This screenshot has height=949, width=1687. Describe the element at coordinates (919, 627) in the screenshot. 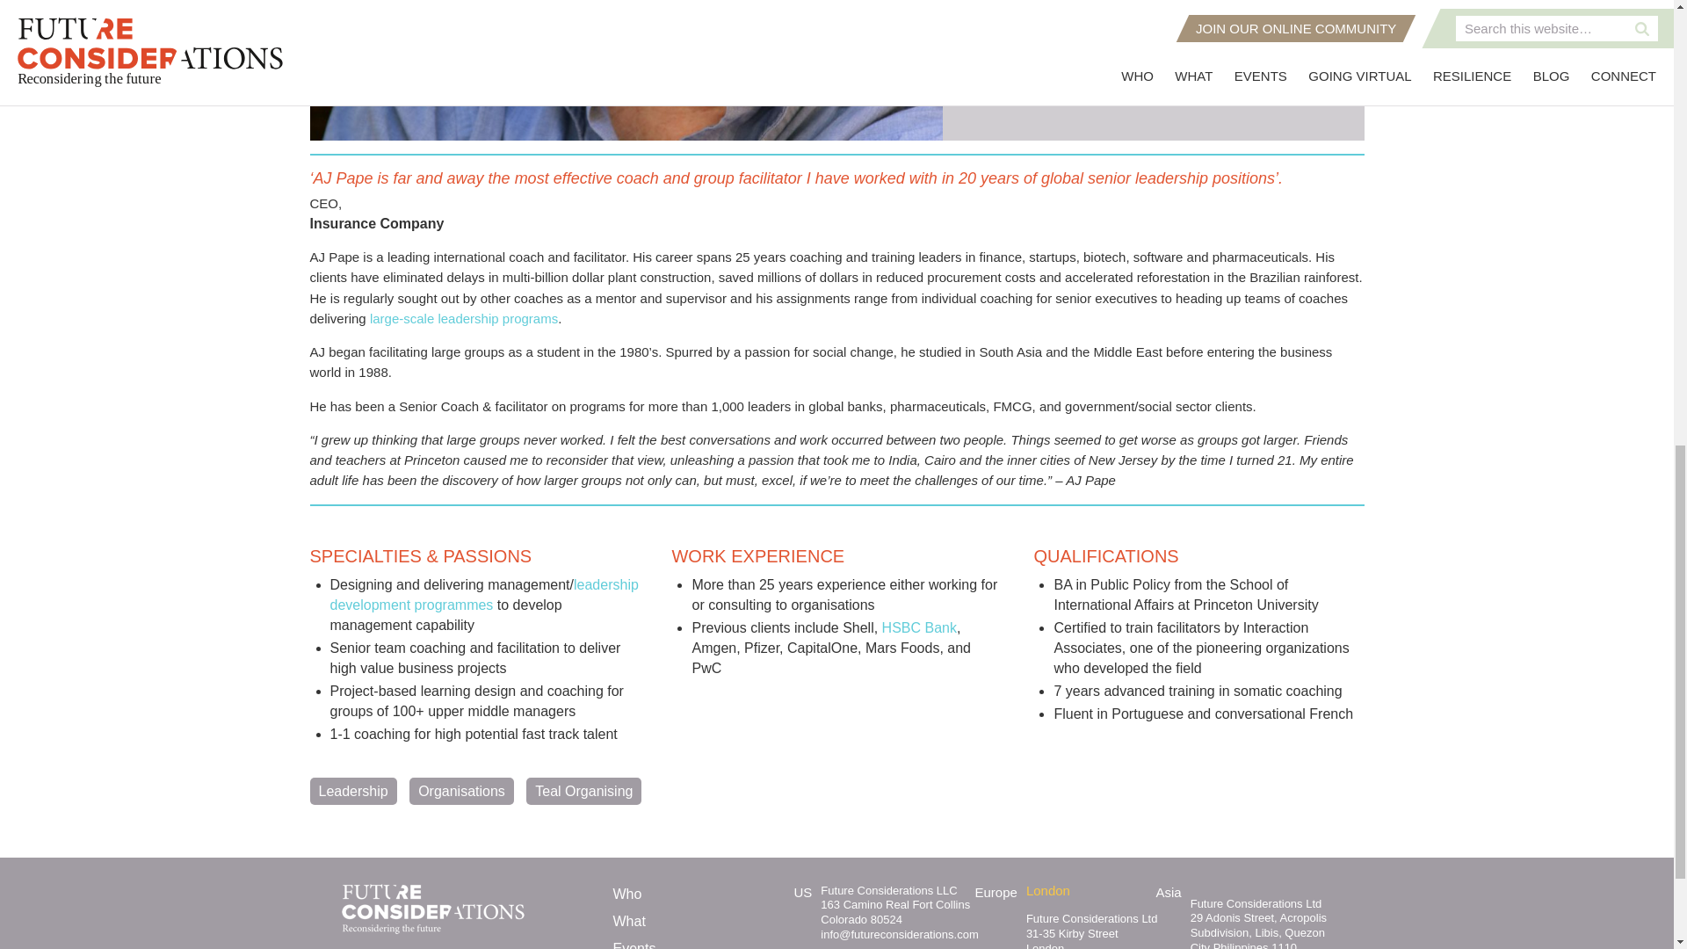

I see `HSBC Bank` at that location.